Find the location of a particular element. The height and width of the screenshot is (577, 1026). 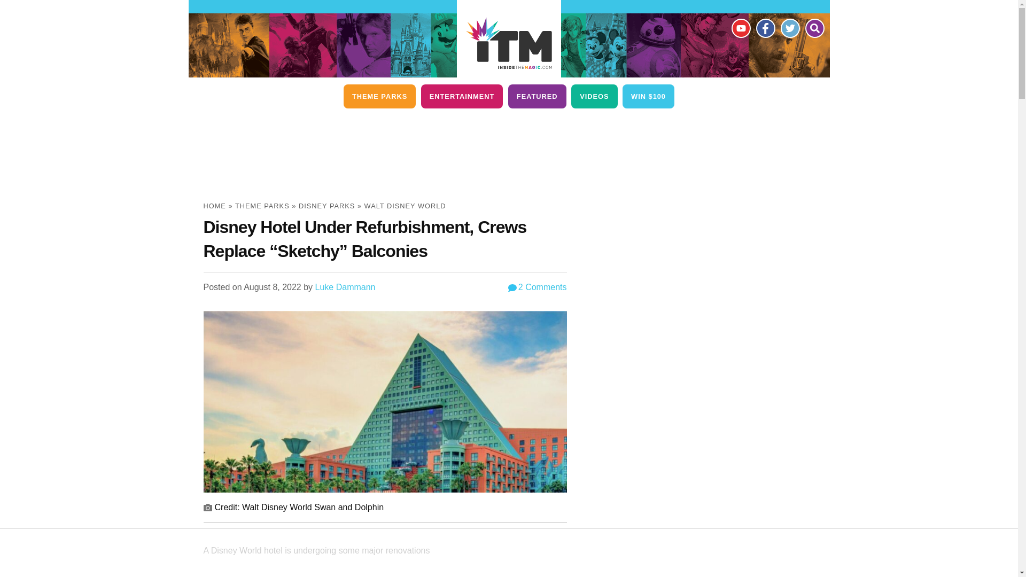

Facebook is located at coordinates (765, 28).